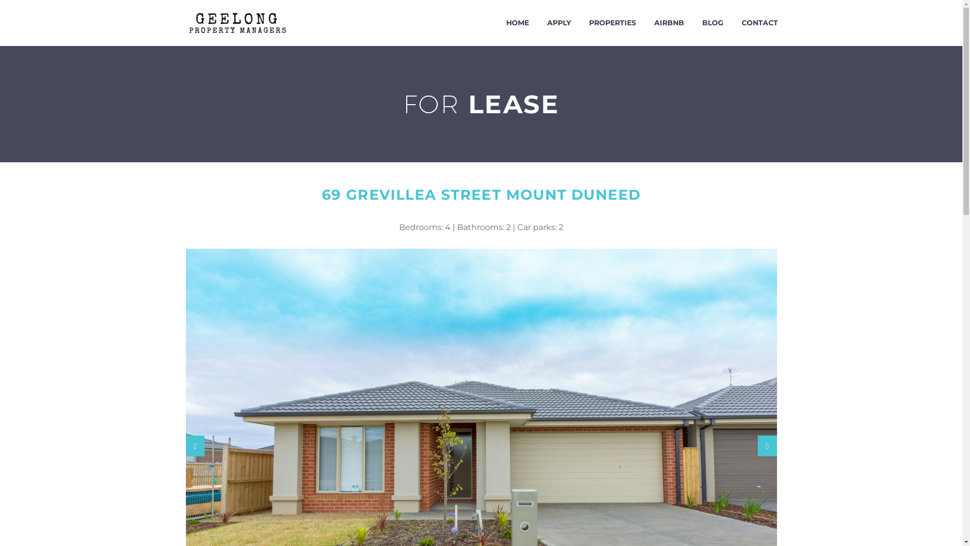  Describe the element at coordinates (559, 23) in the screenshot. I see `APPLY` at that location.